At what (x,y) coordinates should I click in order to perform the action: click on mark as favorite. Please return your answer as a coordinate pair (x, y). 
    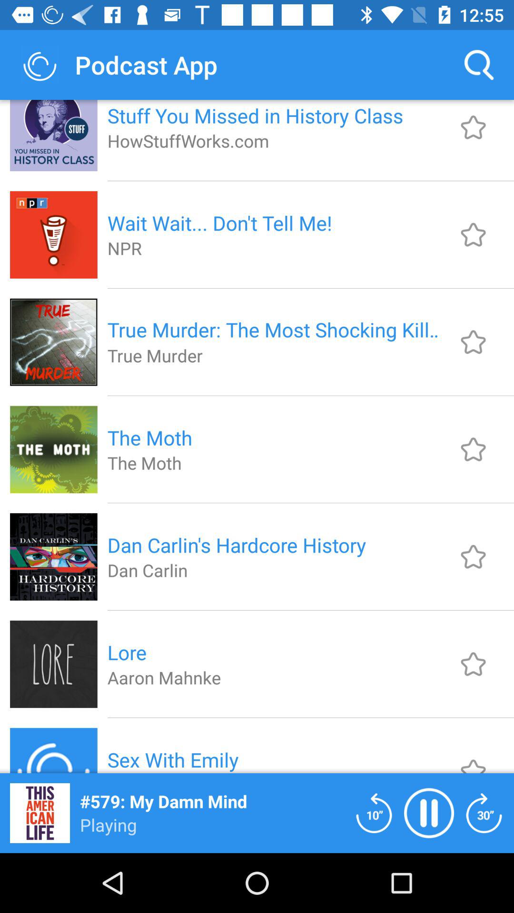
    Looking at the image, I should click on (473, 664).